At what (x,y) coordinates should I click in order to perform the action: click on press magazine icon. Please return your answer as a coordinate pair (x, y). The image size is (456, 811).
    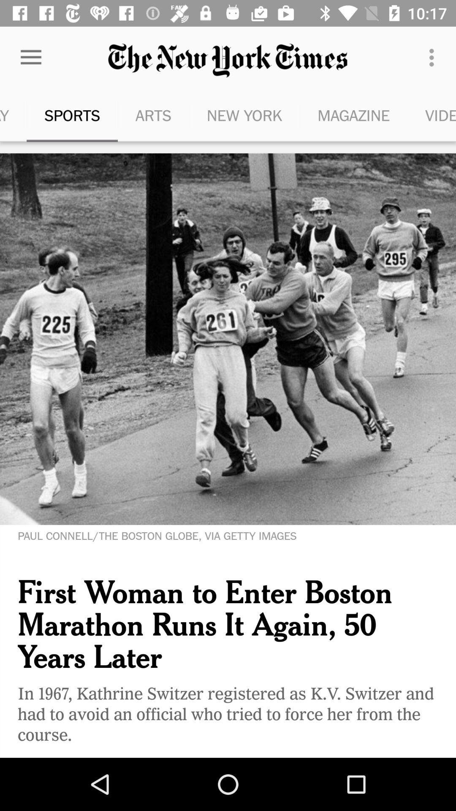
    Looking at the image, I should click on (354, 115).